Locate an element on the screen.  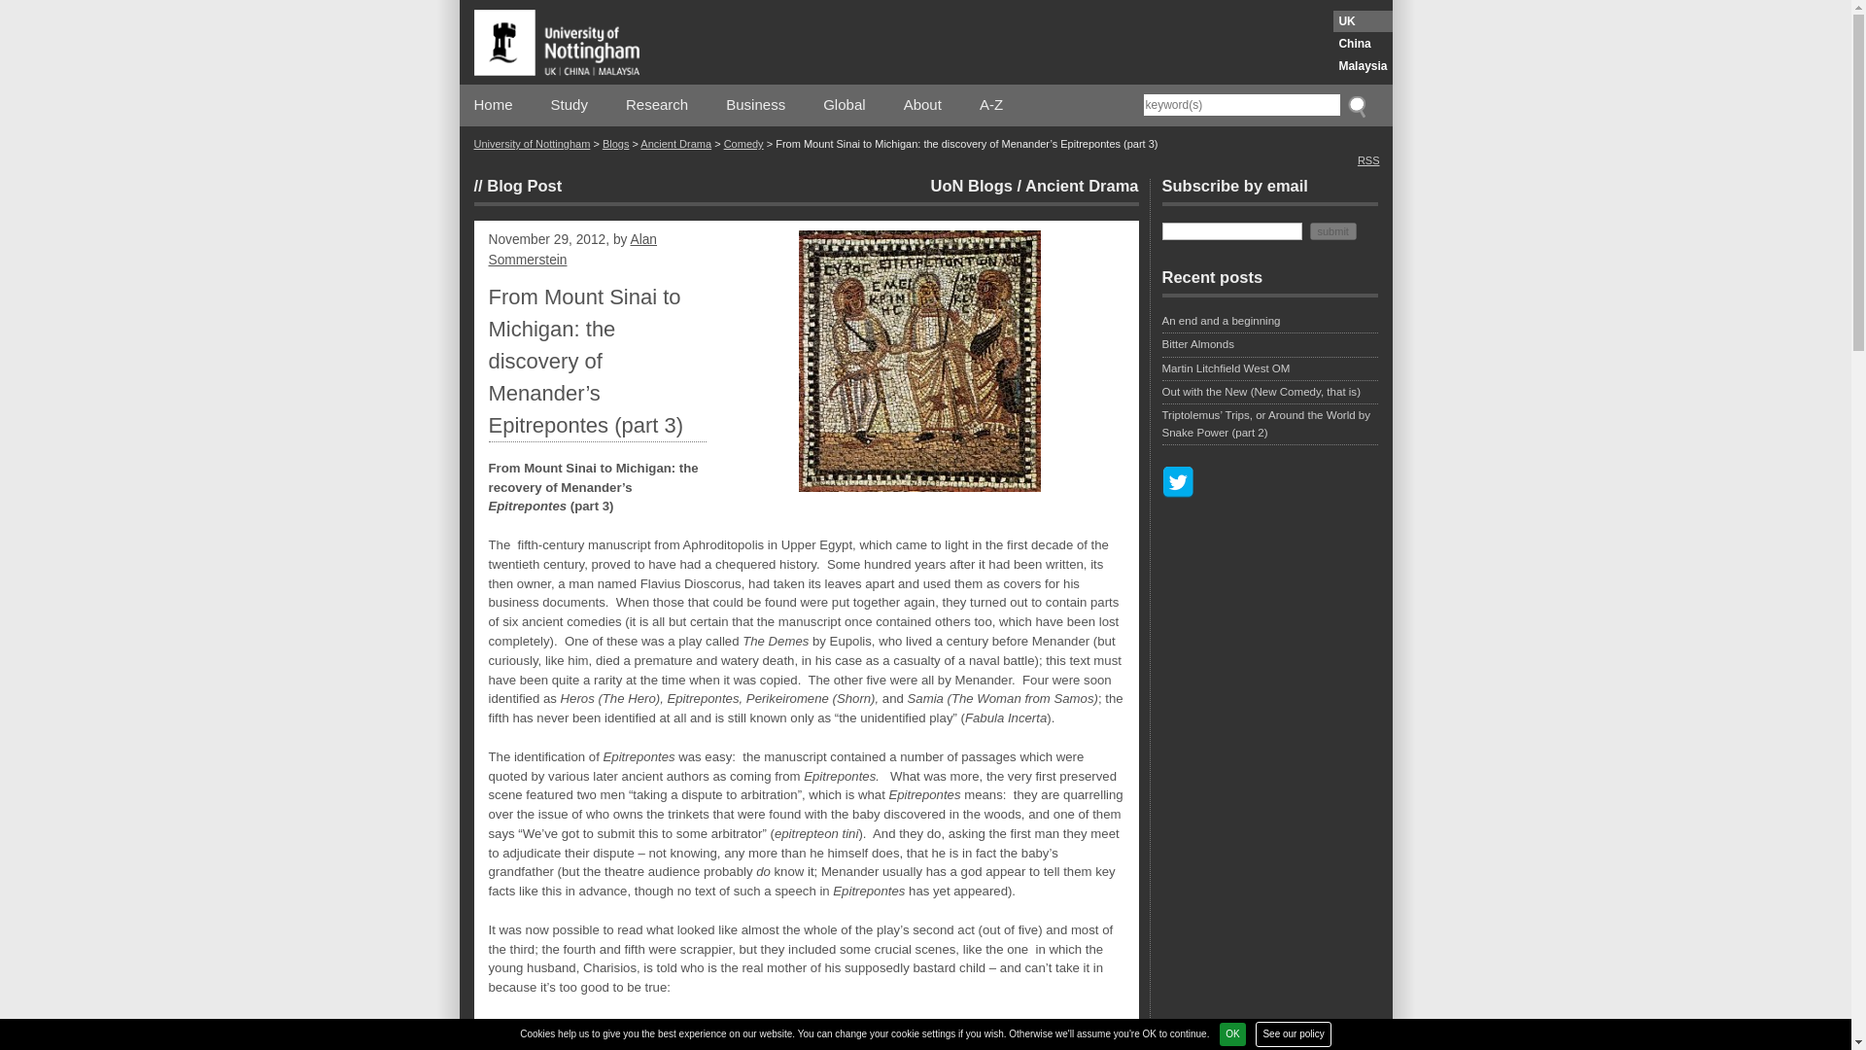
Malaysia is located at coordinates (1363, 66).